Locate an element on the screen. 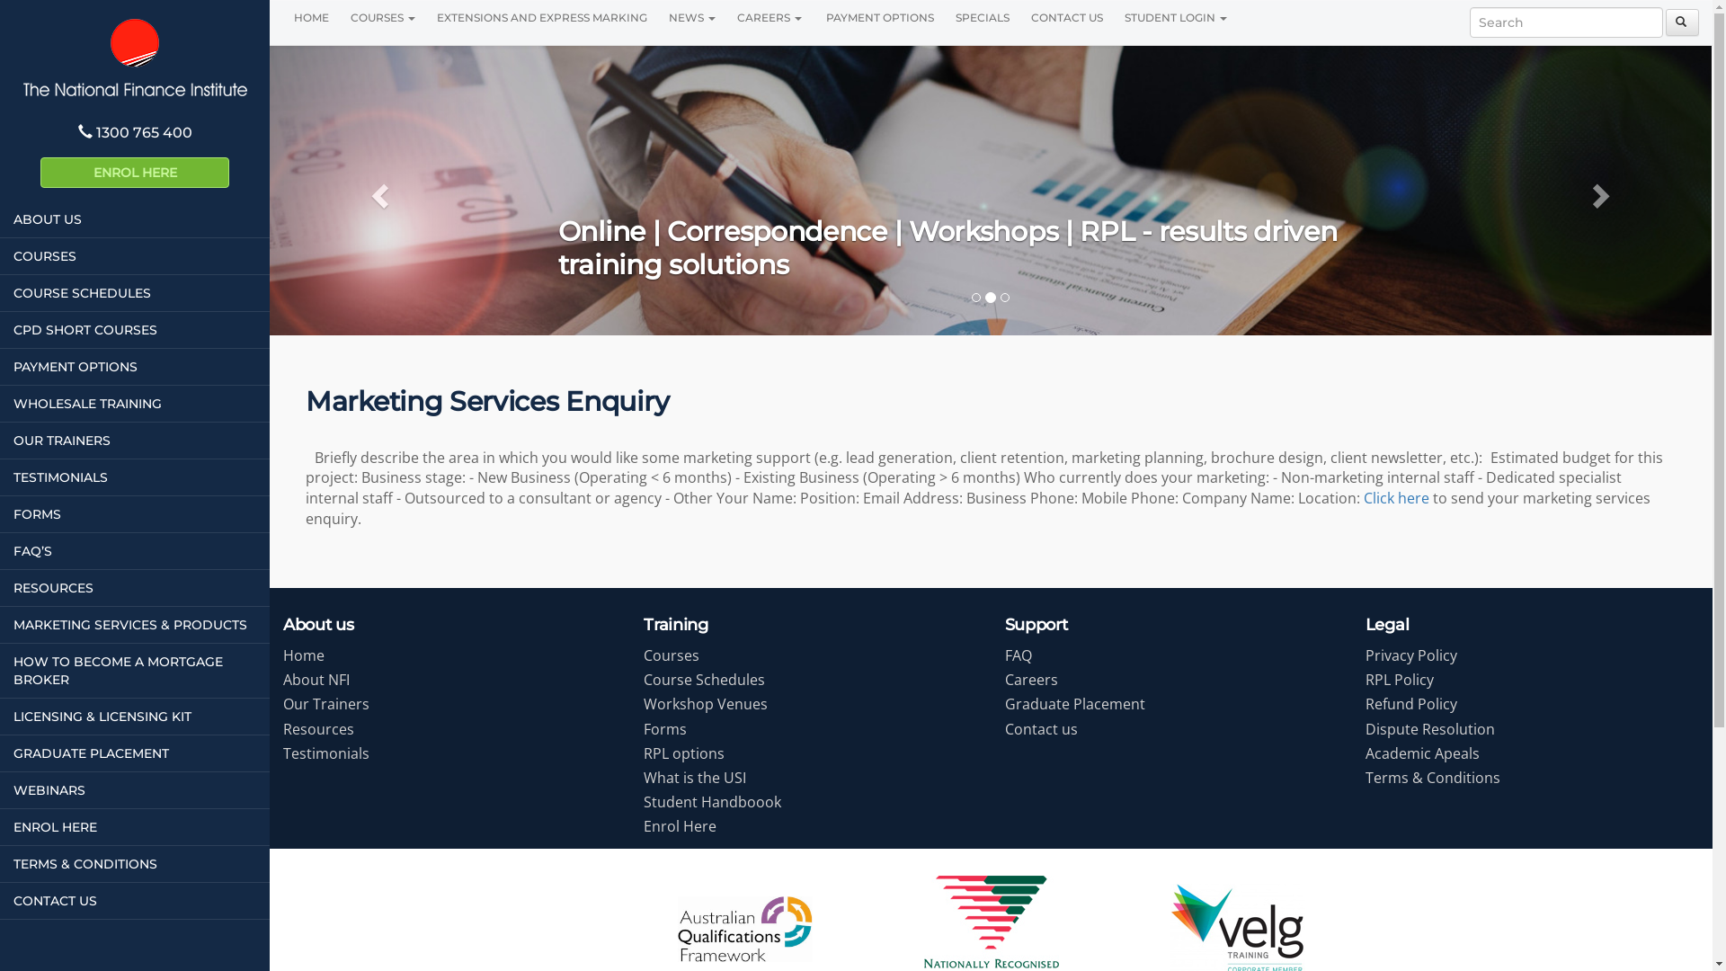 Image resolution: width=1726 pixels, height=971 pixels. TERMS & CONDITIONS is located at coordinates (135, 864).